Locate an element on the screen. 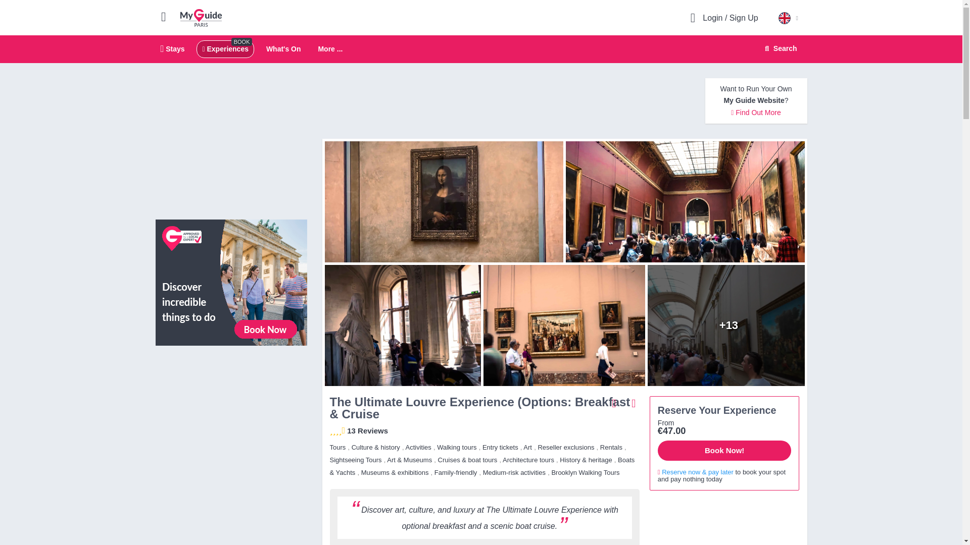 This screenshot has width=970, height=545. What's On is located at coordinates (481, 49).